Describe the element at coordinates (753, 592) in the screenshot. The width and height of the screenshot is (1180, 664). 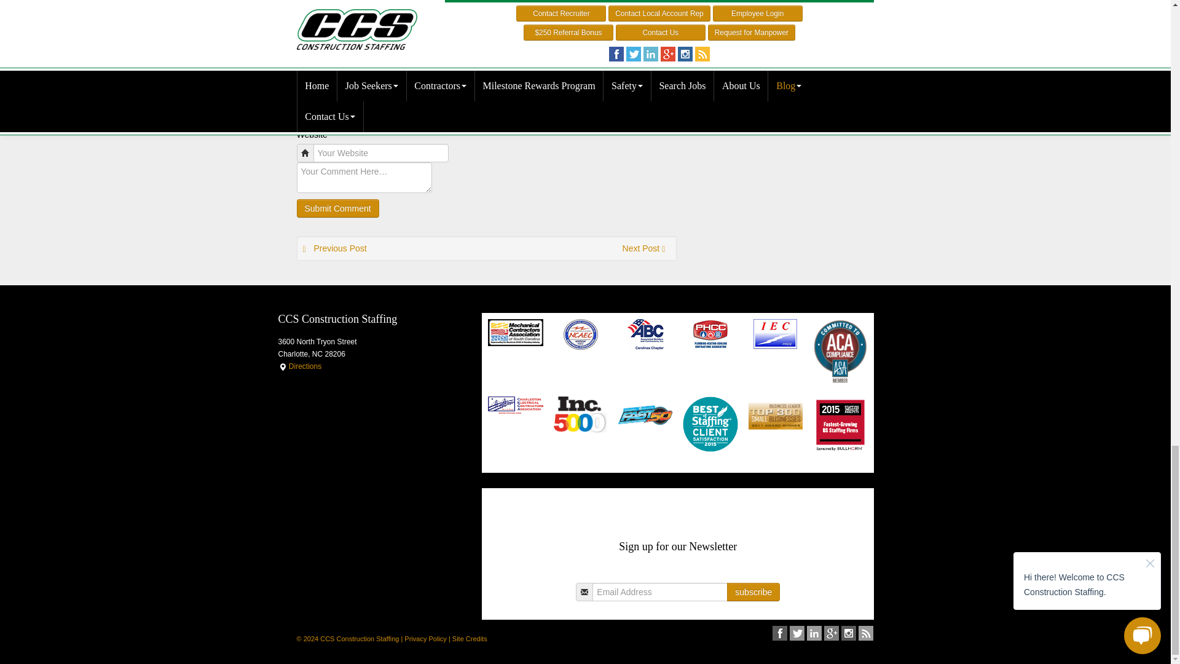
I see `subscribe` at that location.